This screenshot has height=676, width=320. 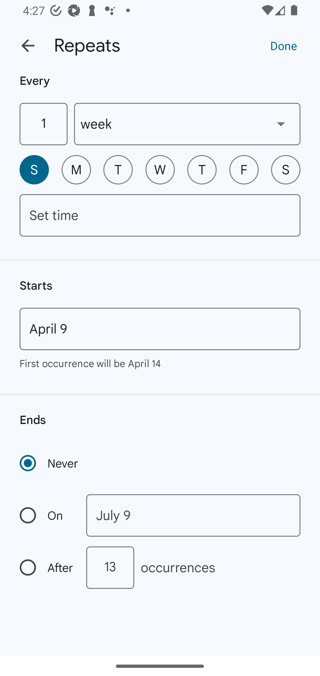 What do you see at coordinates (76, 170) in the screenshot?
I see `M Monday` at bounding box center [76, 170].